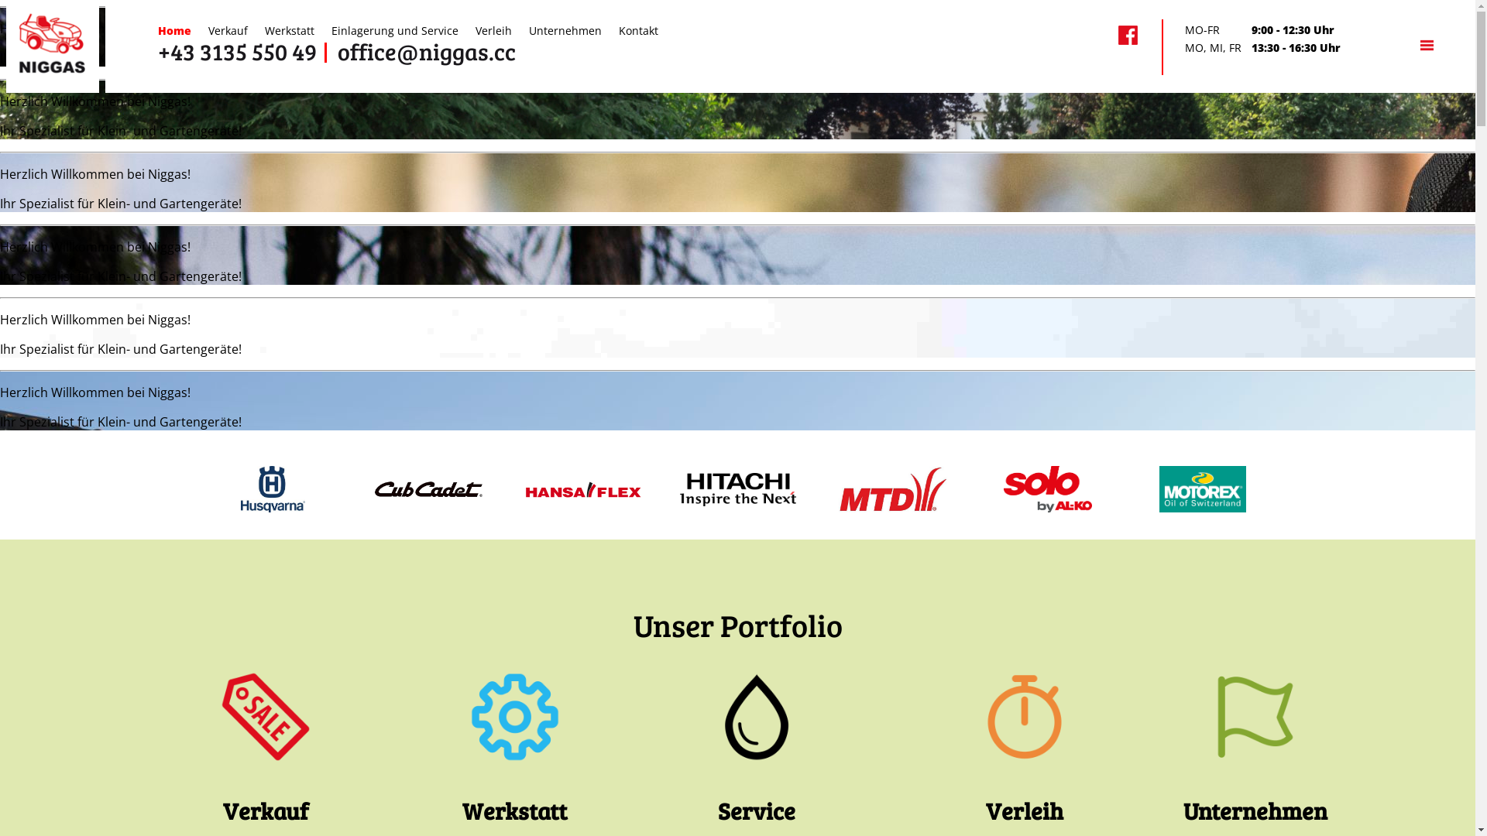  I want to click on Werkstatt, so click(290, 31).